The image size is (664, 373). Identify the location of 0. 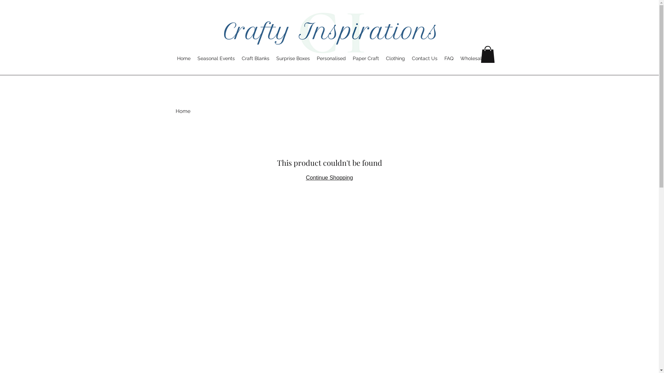
(488, 55).